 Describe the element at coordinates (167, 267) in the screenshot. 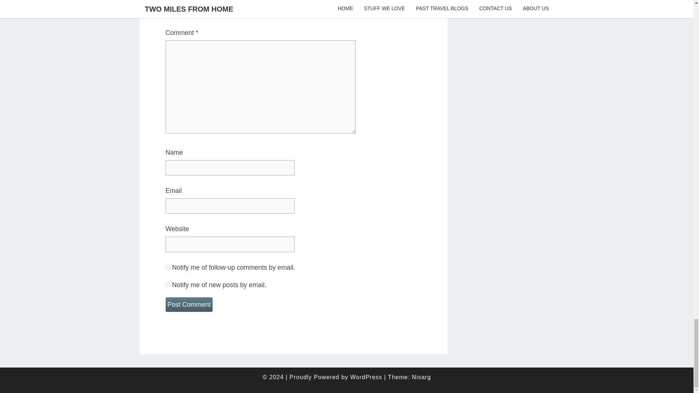

I see `subscribe` at that location.